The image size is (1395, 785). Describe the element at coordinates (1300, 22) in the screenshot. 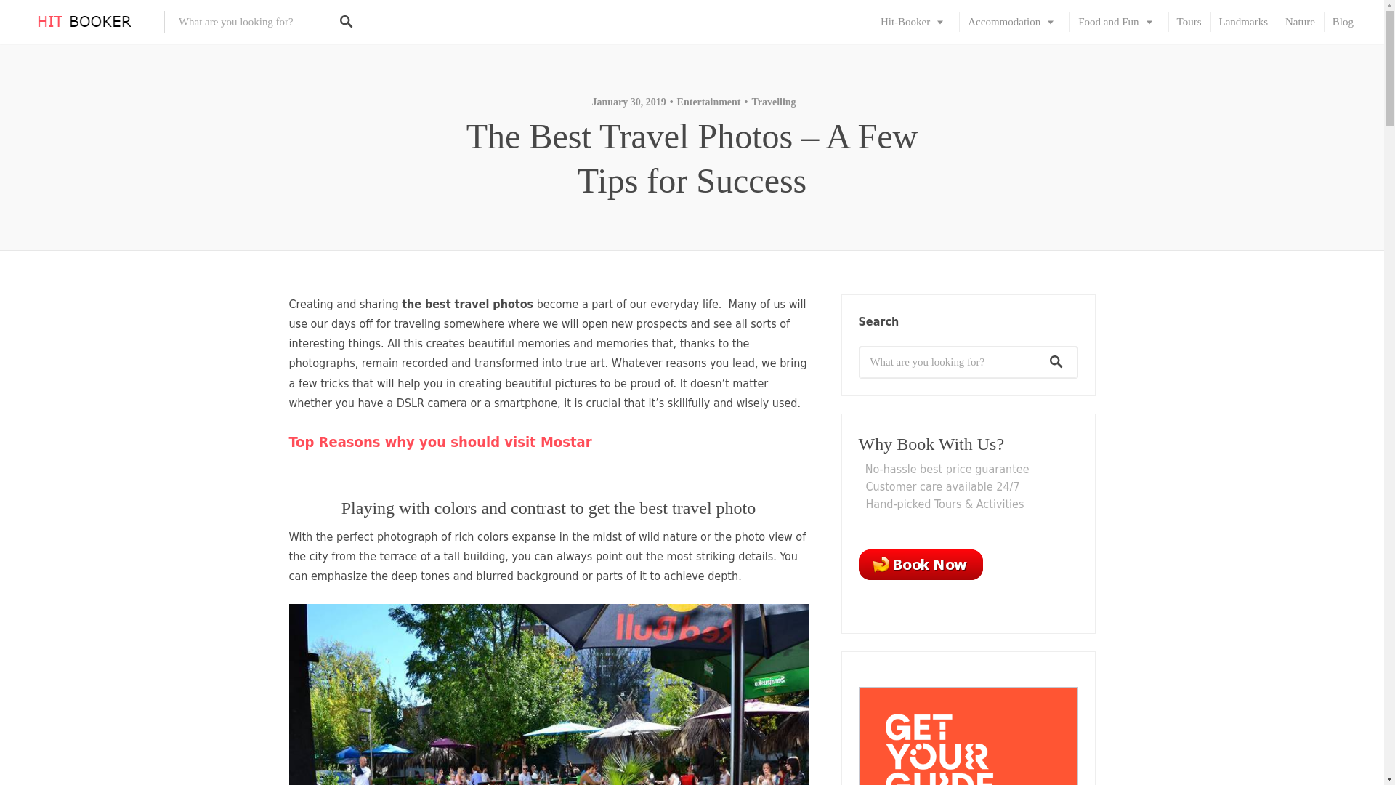

I see `Nature` at that location.